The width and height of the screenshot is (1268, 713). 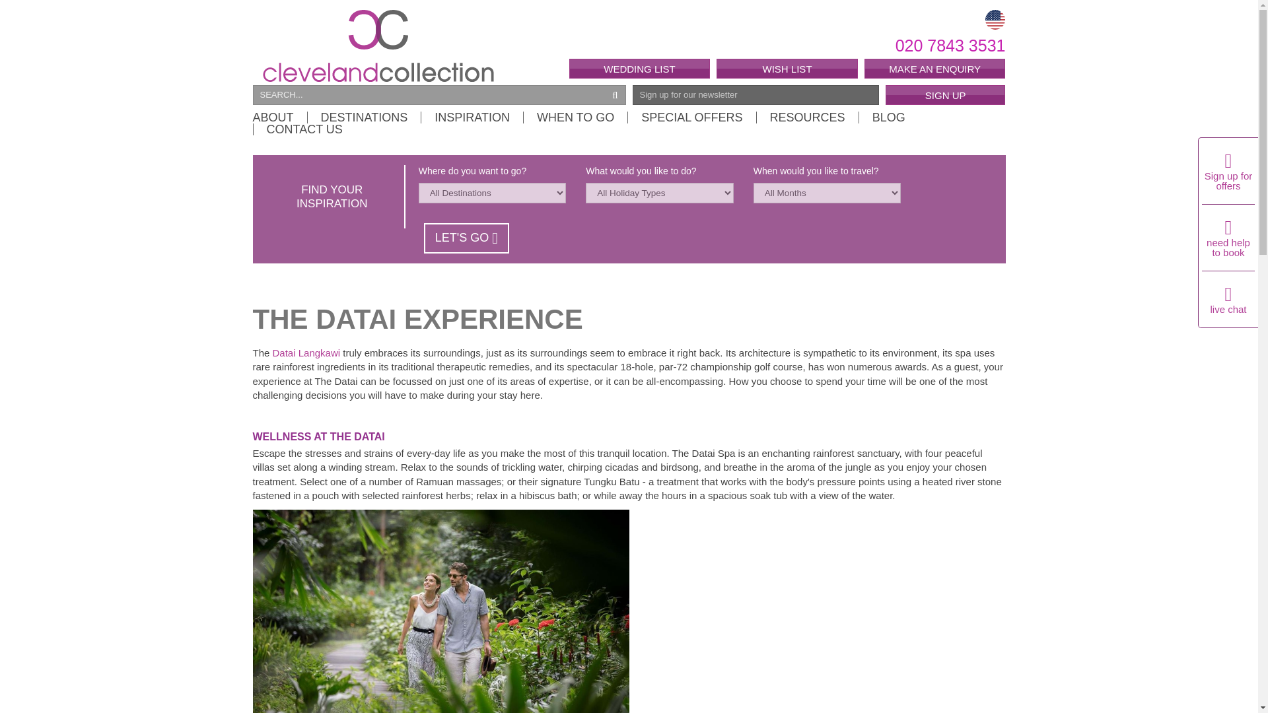 What do you see at coordinates (945, 94) in the screenshot?
I see `SIGN UP` at bounding box center [945, 94].